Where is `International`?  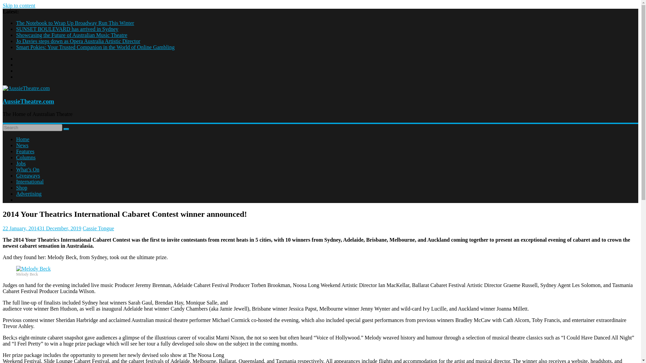 International is located at coordinates (30, 182).